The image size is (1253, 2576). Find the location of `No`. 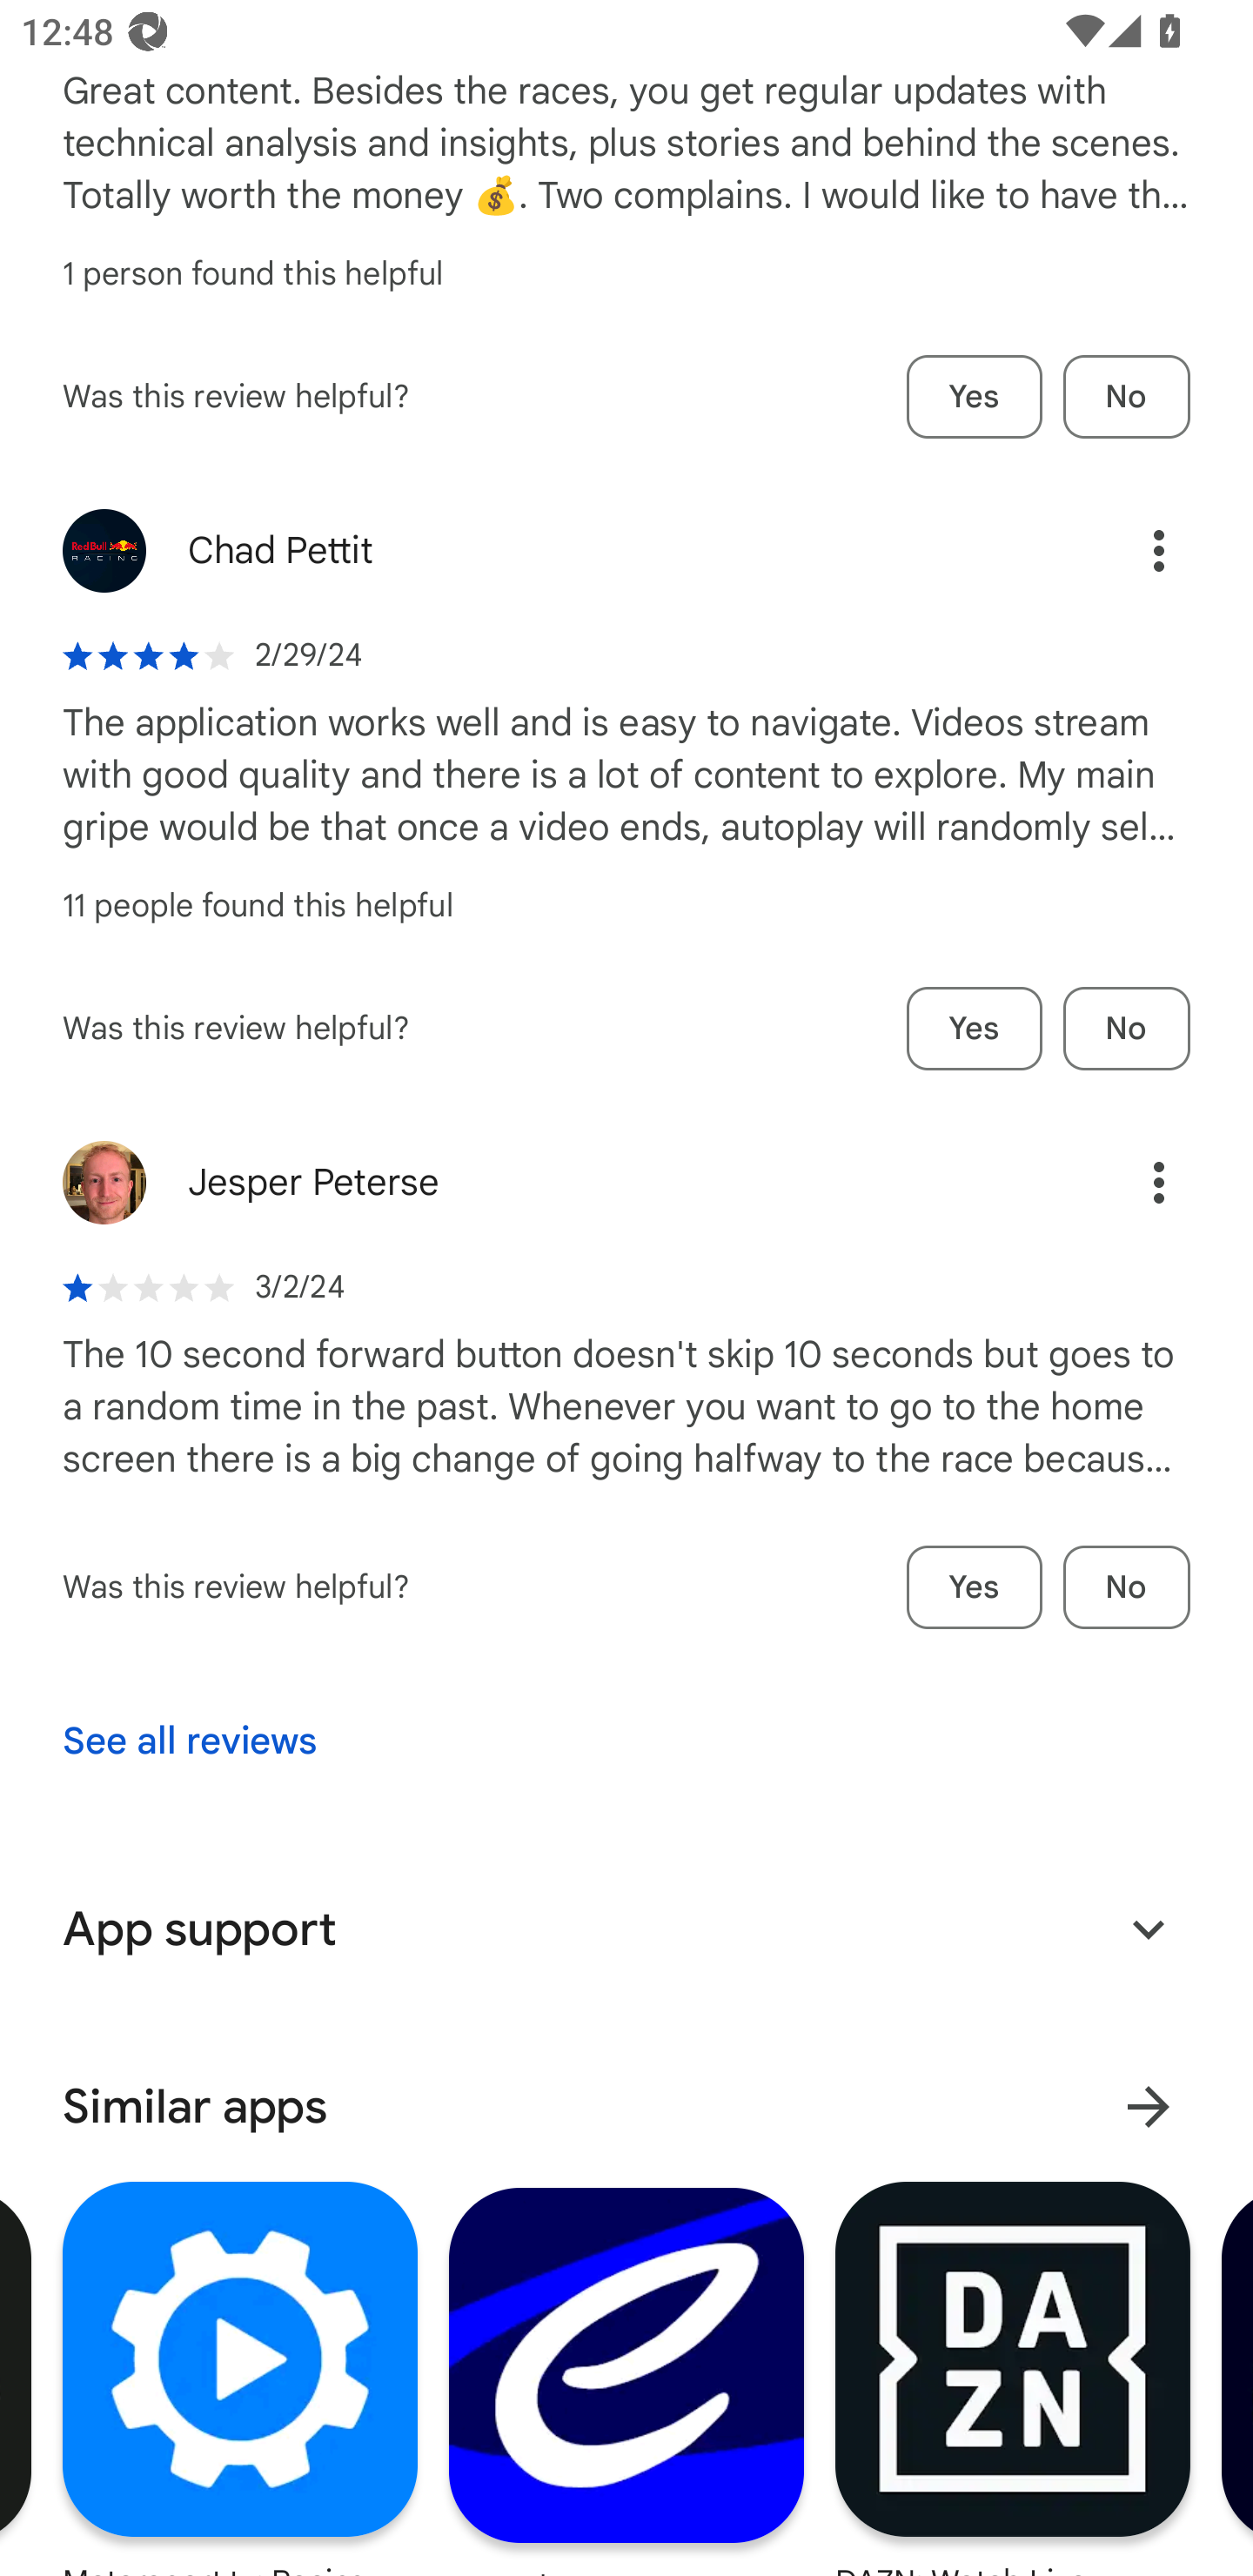

No is located at coordinates (1127, 1029).